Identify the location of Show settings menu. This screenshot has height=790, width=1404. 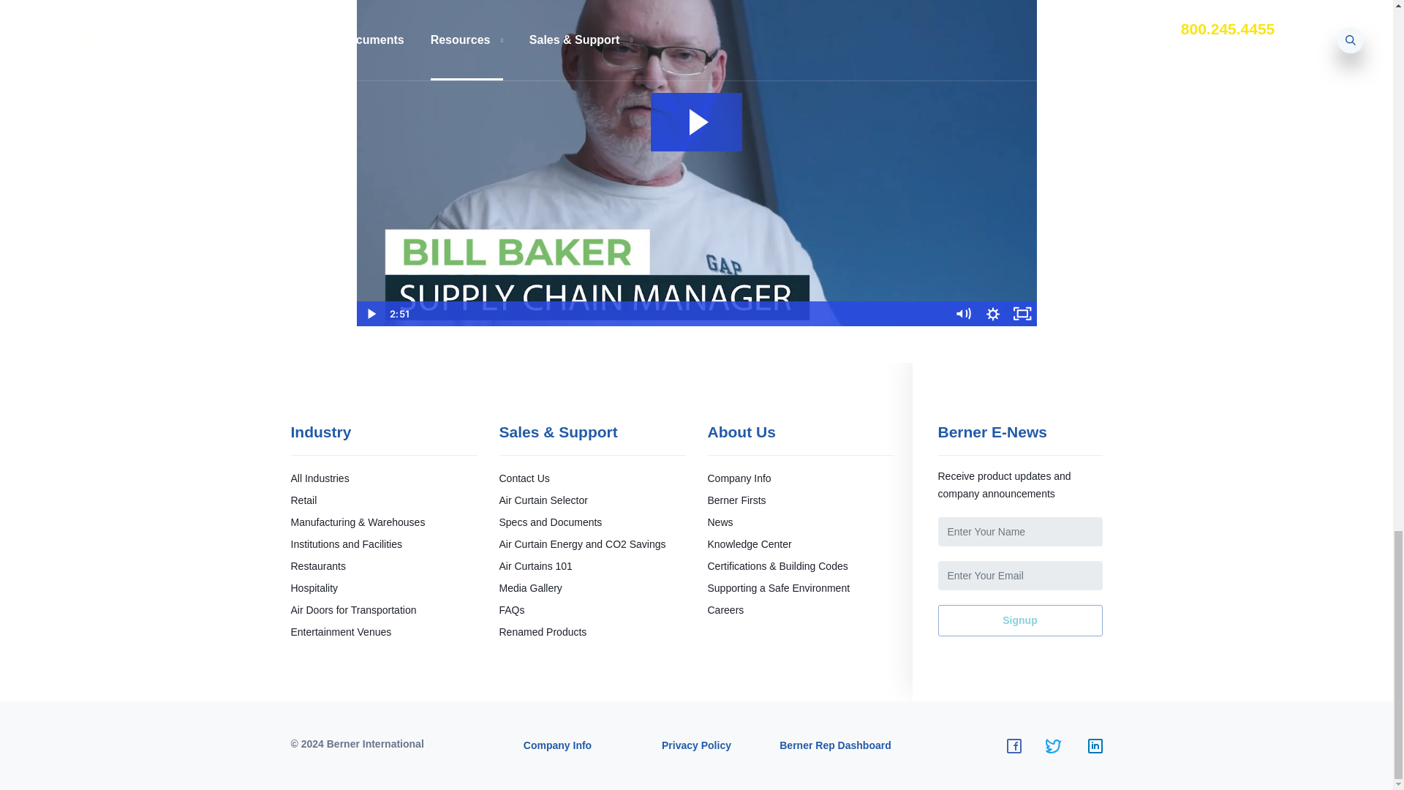
(993, 313).